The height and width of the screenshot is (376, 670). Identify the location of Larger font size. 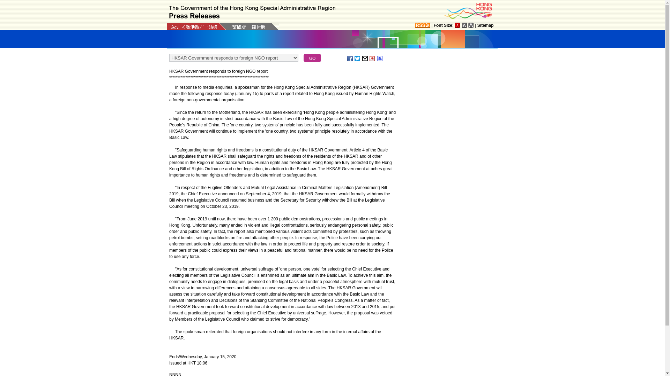
(464, 25).